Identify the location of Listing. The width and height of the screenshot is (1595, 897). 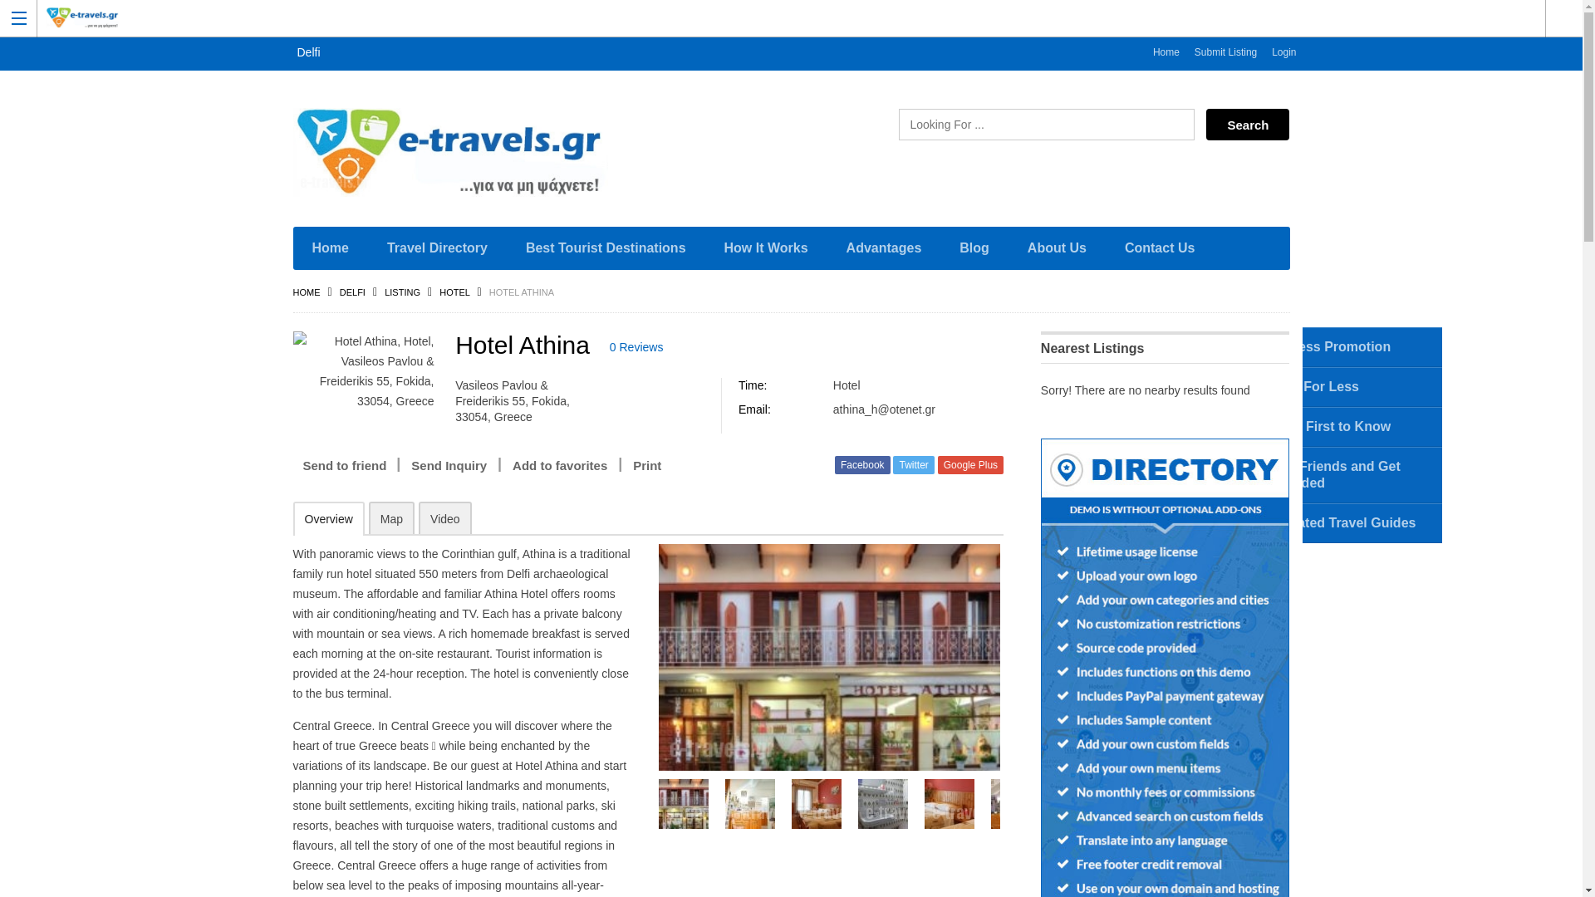
(402, 292).